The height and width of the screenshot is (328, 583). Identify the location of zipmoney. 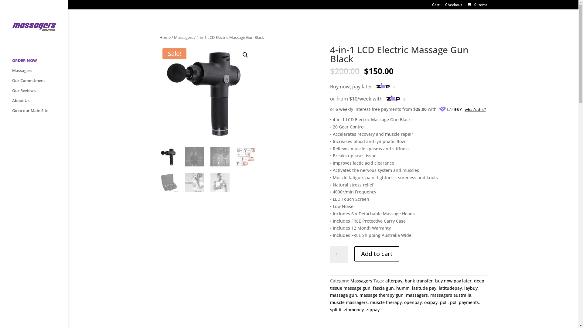
(354, 310).